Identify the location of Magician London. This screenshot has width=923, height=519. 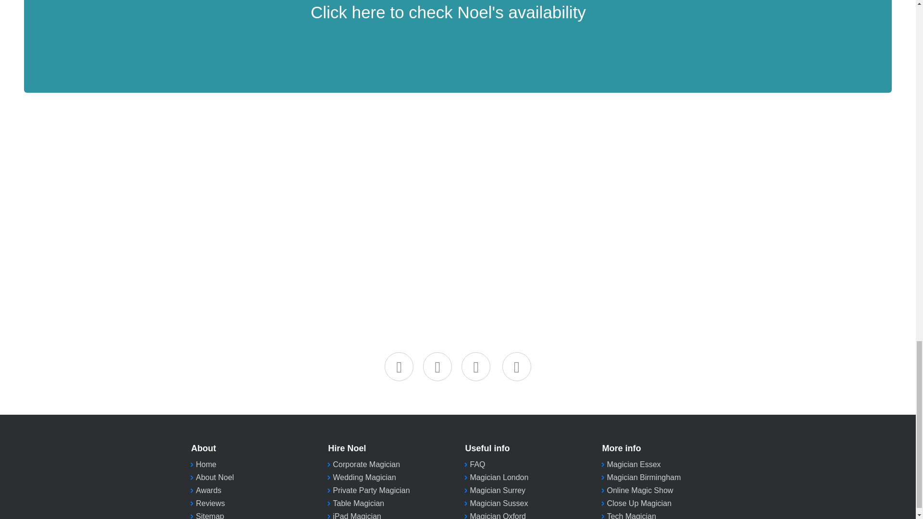
(499, 477).